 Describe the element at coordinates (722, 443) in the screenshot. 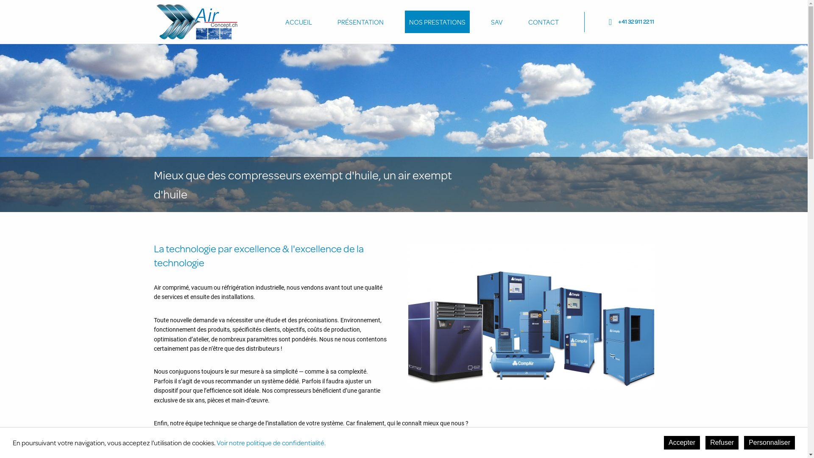

I see `Refuser` at that location.